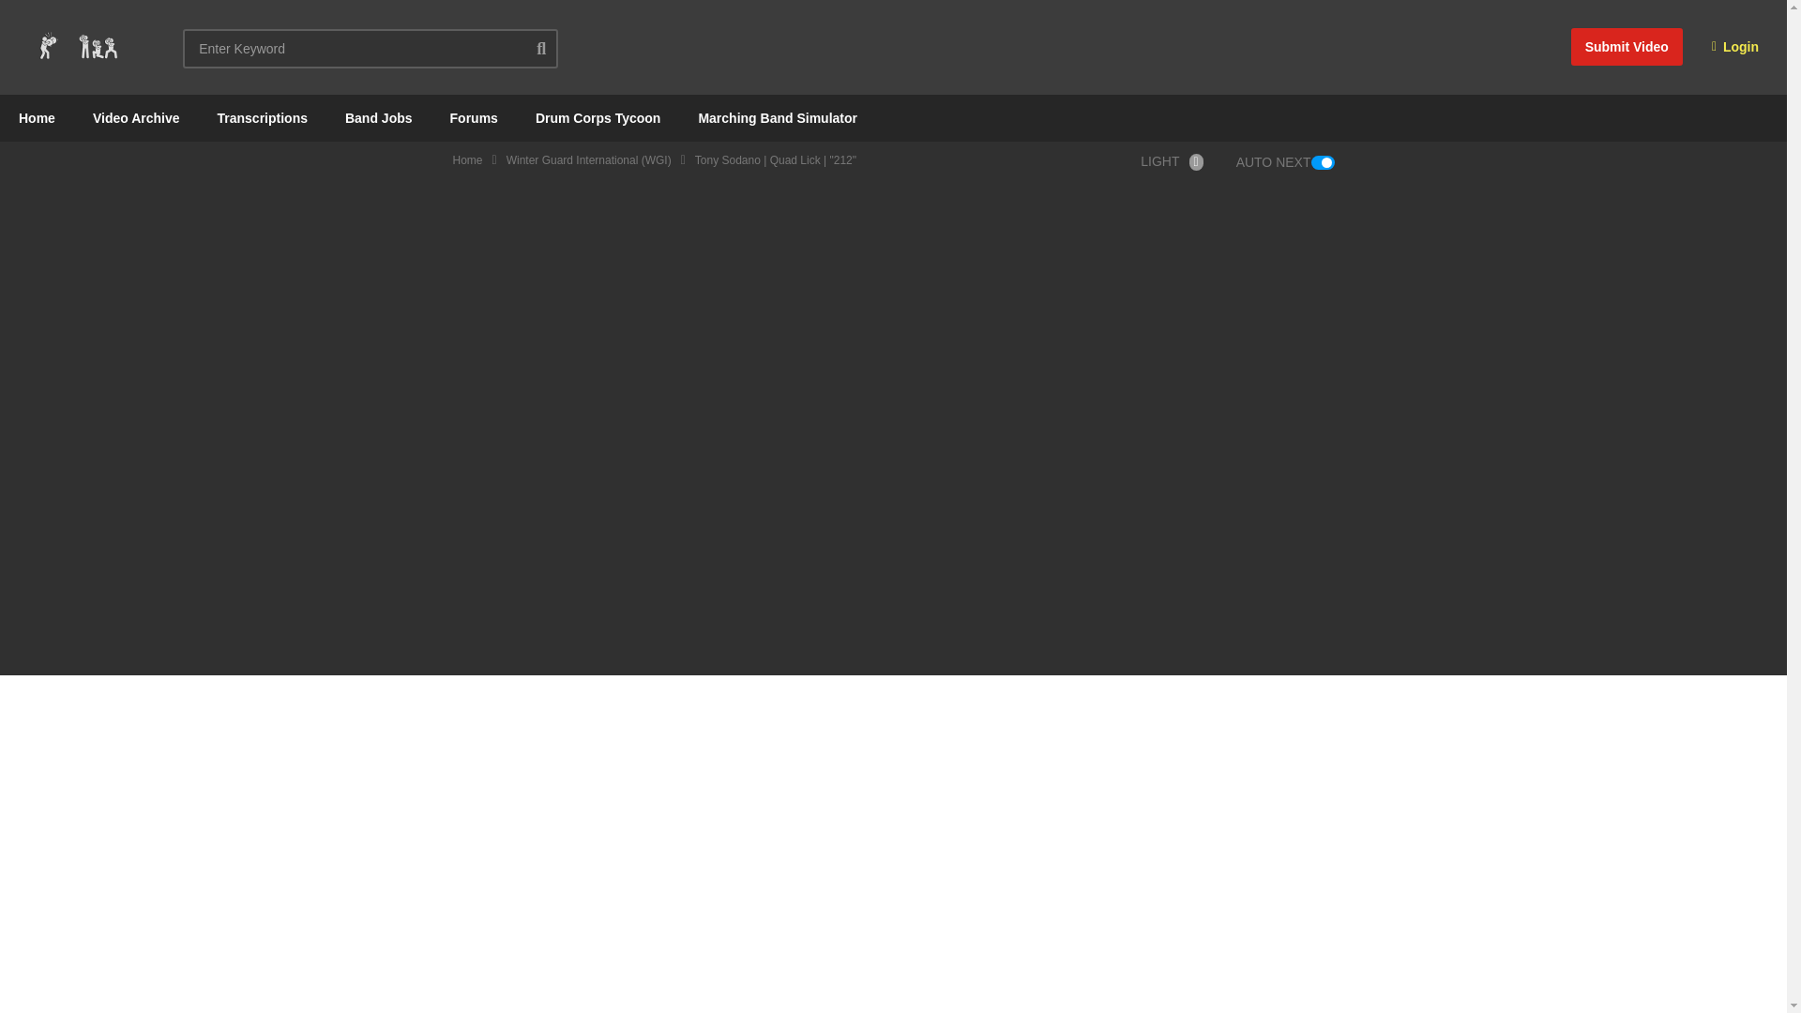 This screenshot has width=1801, height=1013. What do you see at coordinates (37, 118) in the screenshot?
I see `Home` at bounding box center [37, 118].